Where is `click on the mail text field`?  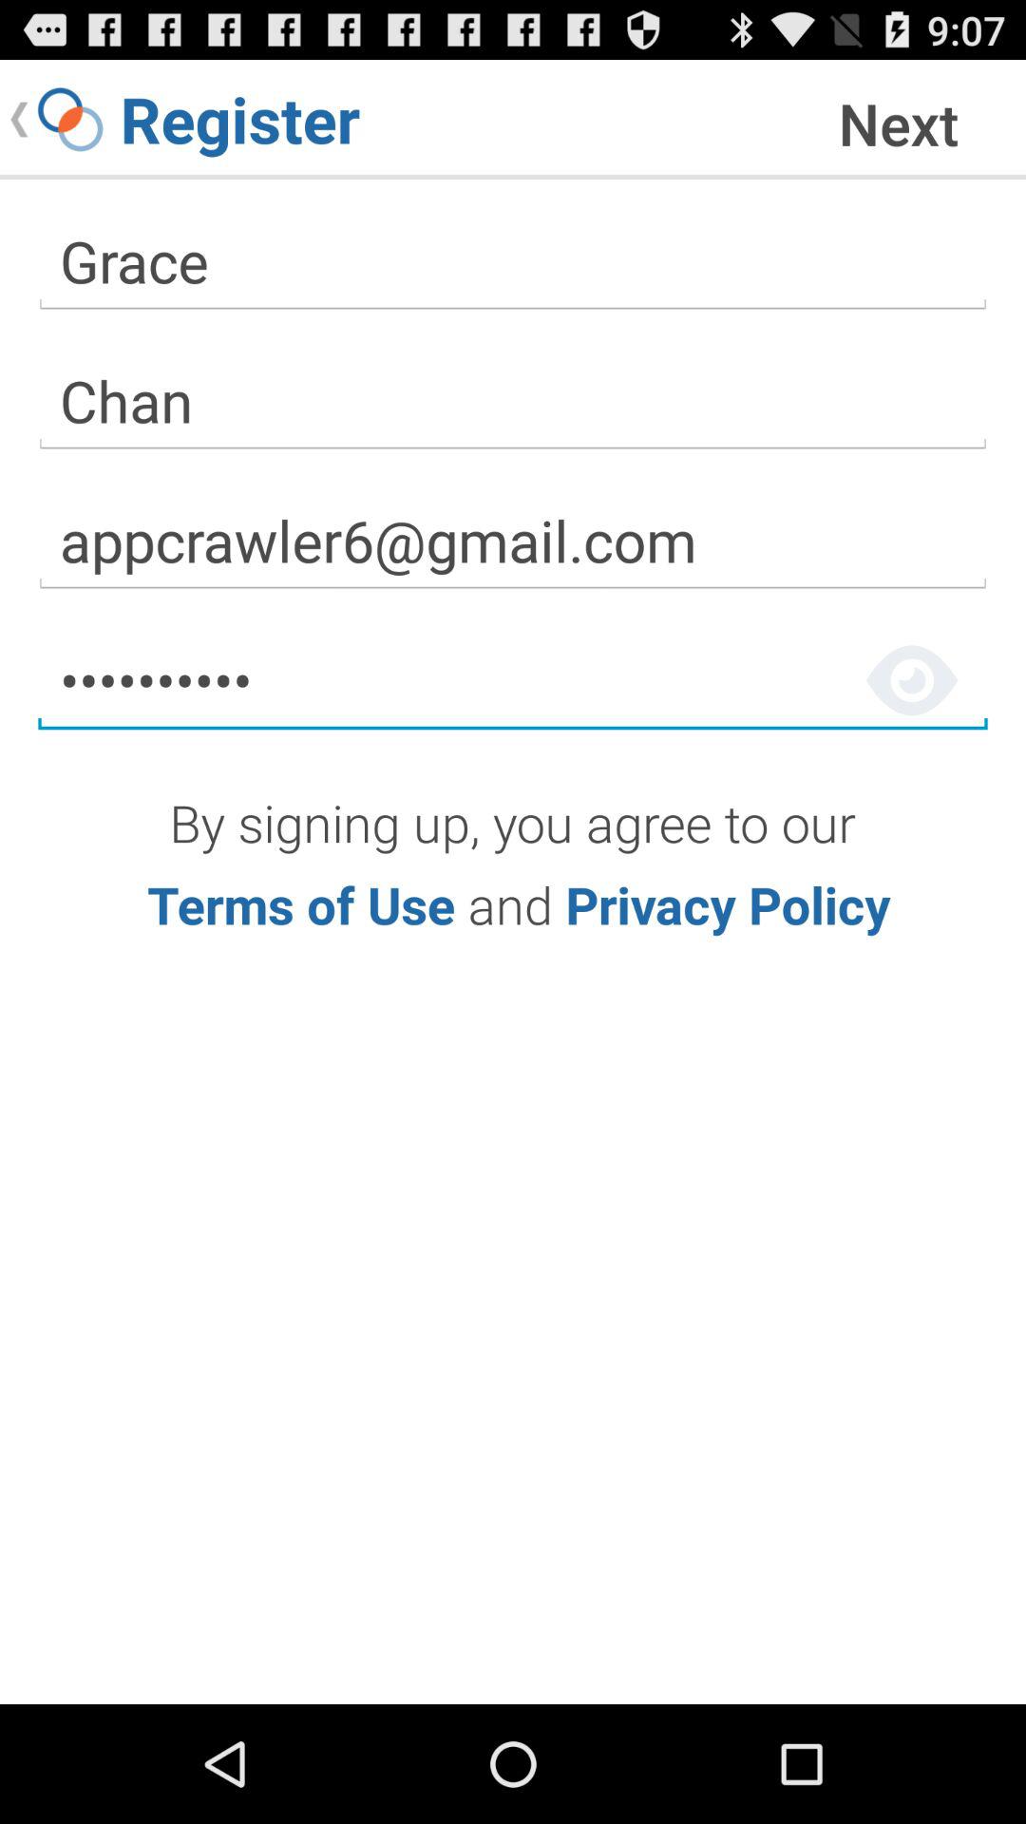
click on the mail text field is located at coordinates (513, 540).